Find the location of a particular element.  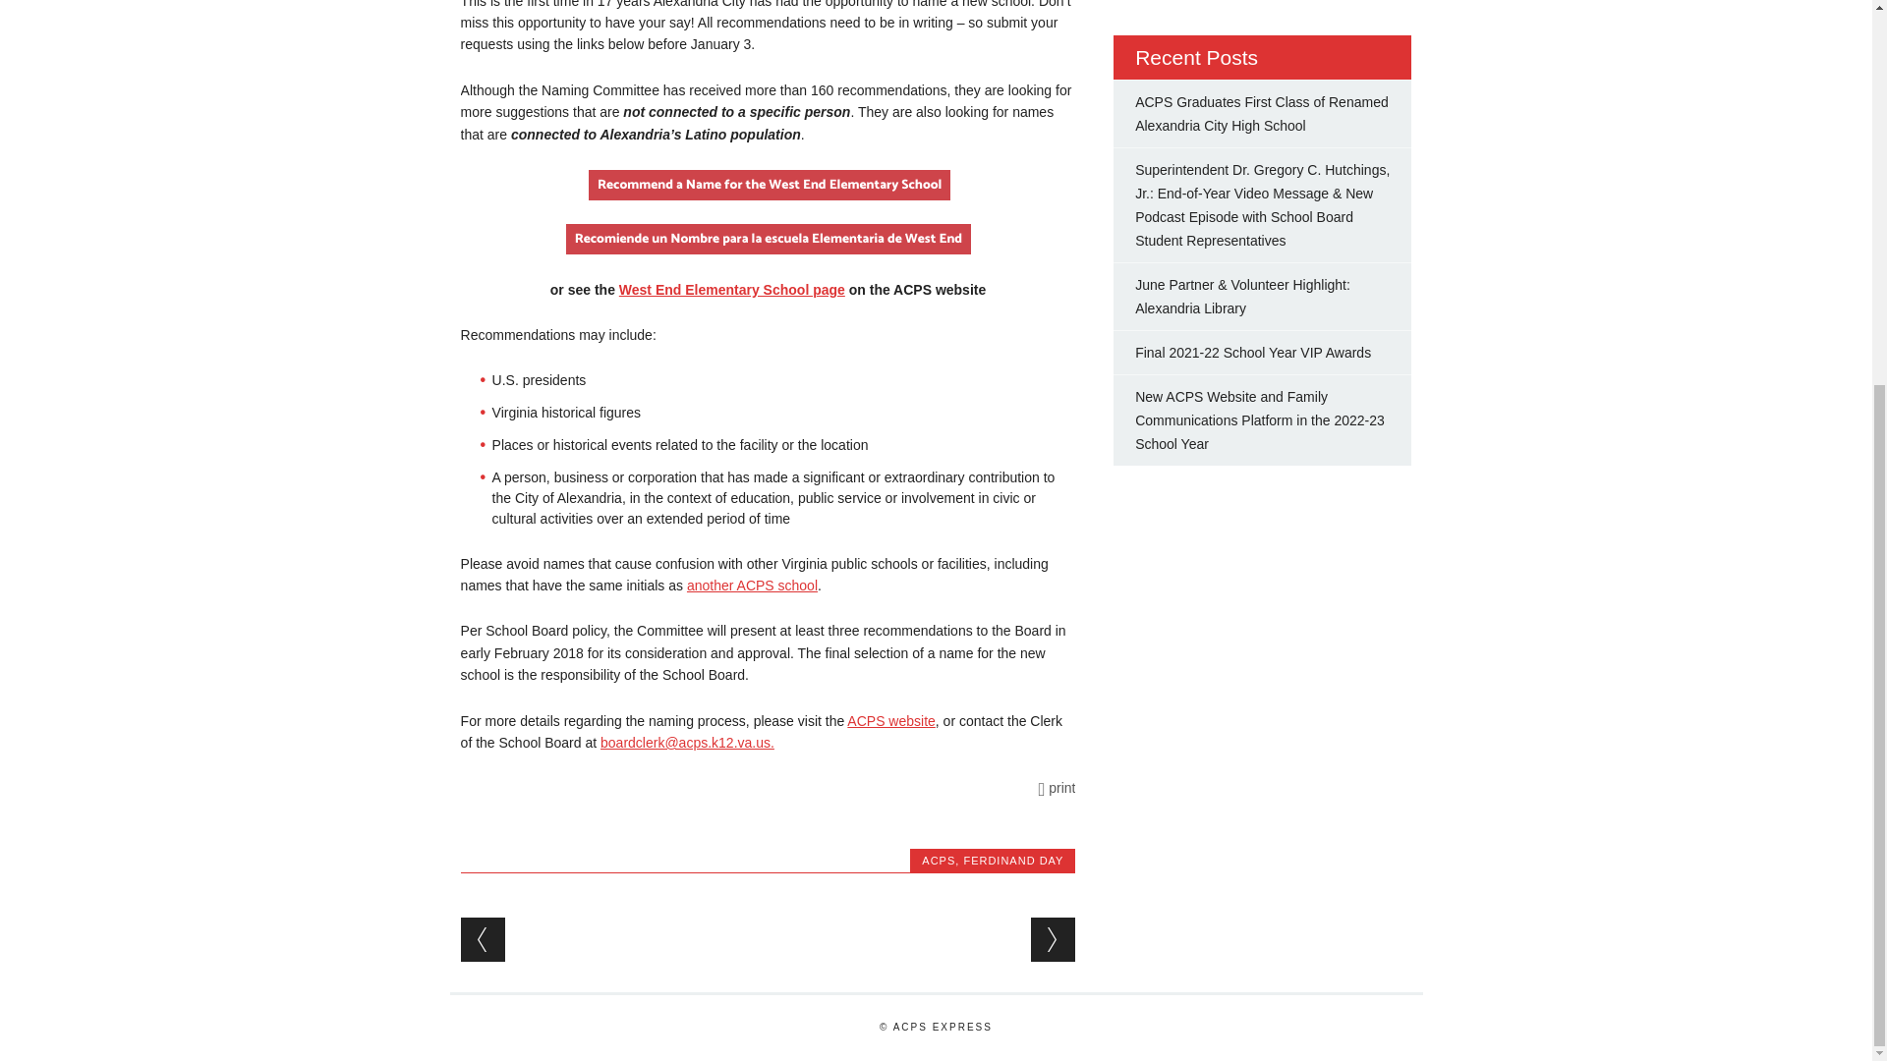

FERDINAND DAY is located at coordinates (1012, 861).